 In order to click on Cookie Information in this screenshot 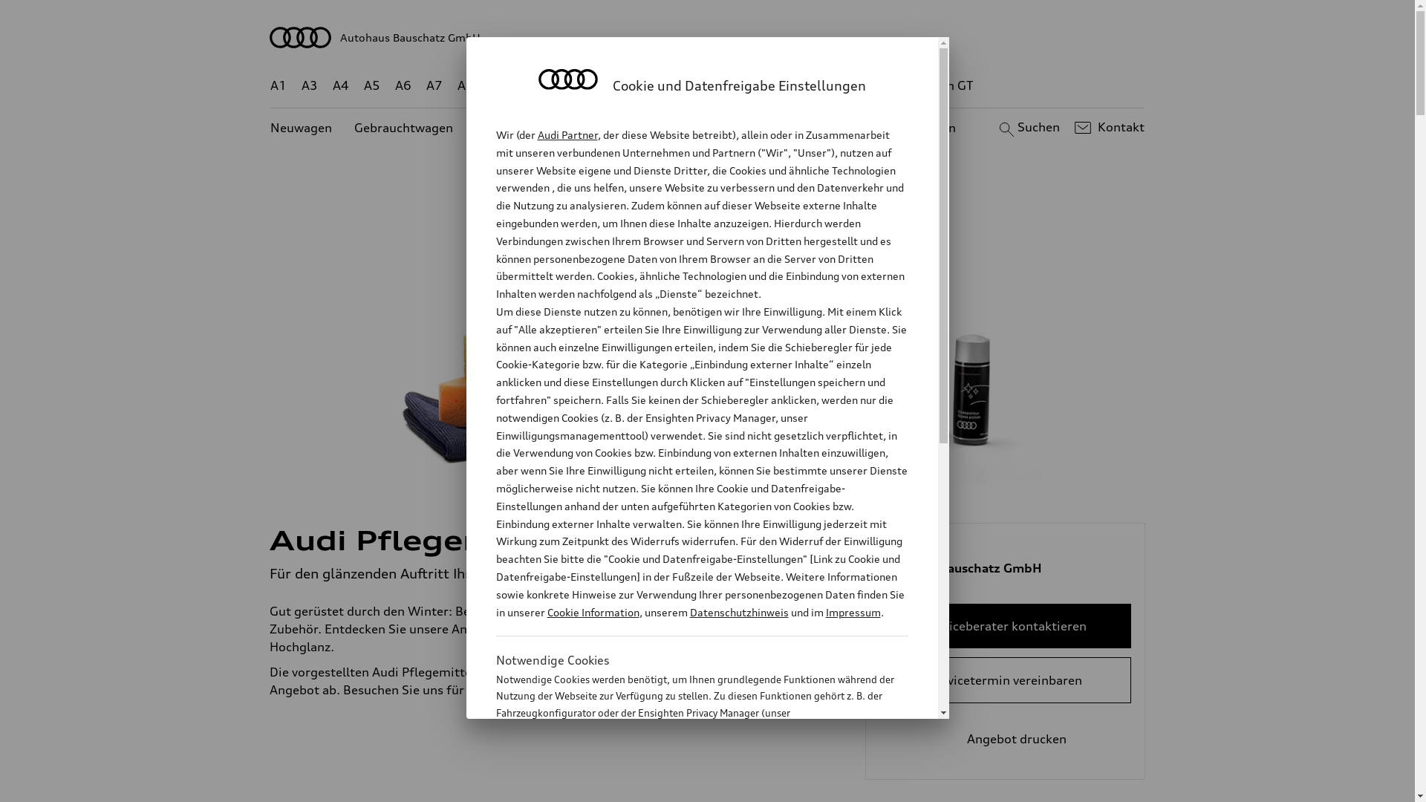, I will do `click(593, 612)`.